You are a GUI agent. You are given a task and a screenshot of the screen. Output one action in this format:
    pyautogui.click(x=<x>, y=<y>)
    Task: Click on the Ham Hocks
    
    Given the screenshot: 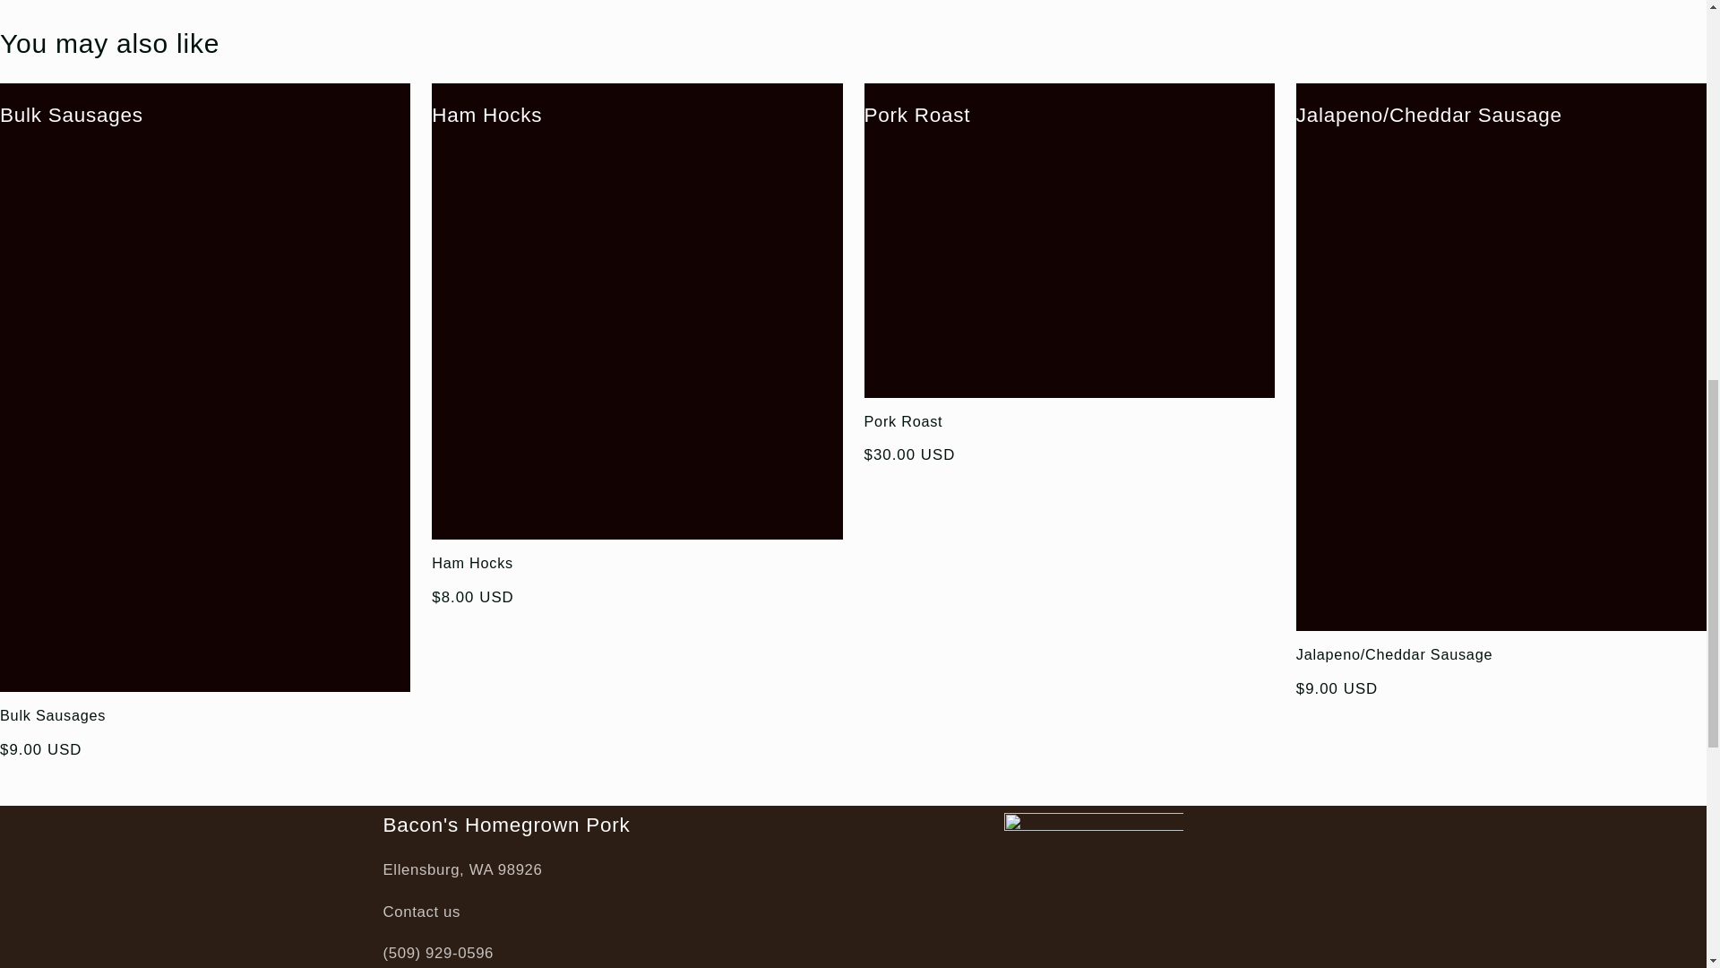 What is the action you would take?
    pyautogui.click(x=486, y=115)
    